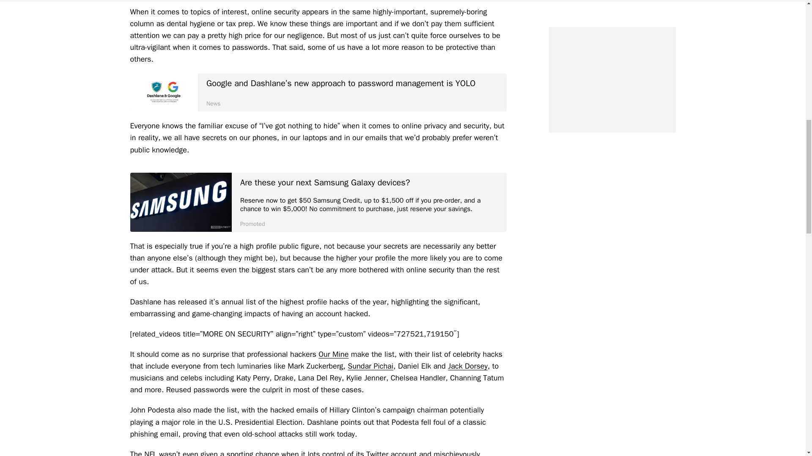  I want to click on Sundar Pichai, so click(370, 366).